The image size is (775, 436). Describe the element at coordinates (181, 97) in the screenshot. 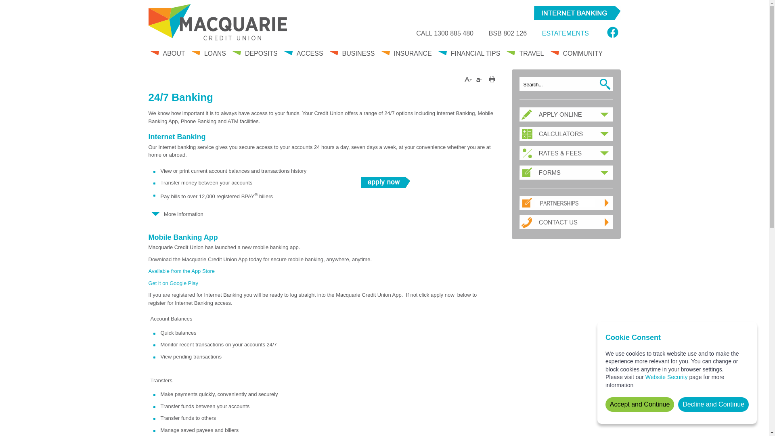

I see `24/7 Banking` at that location.